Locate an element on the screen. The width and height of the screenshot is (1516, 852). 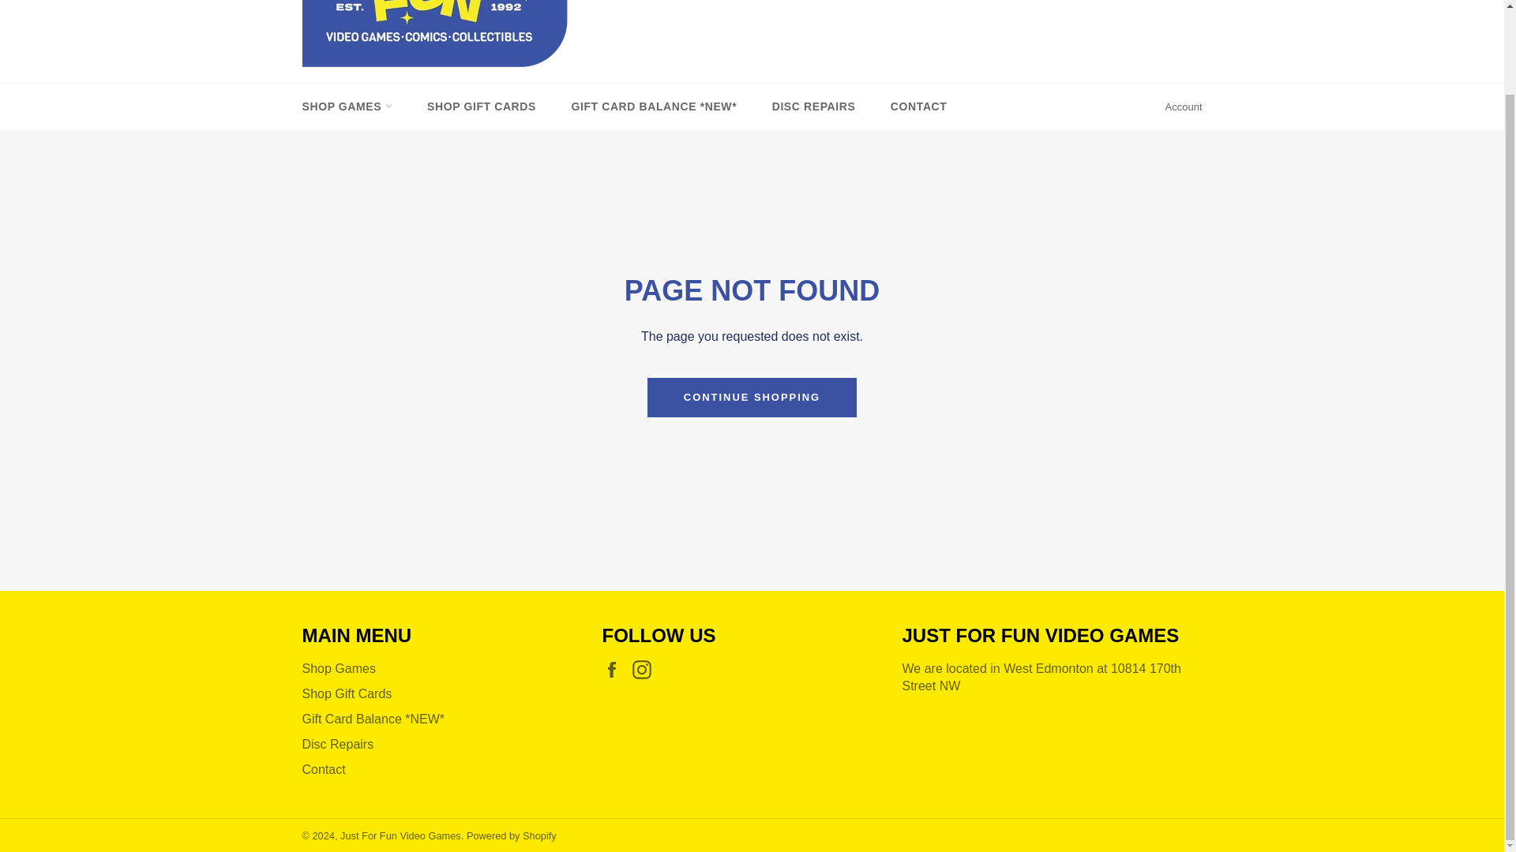
CONTINUE SHOPPING is located at coordinates (752, 398).